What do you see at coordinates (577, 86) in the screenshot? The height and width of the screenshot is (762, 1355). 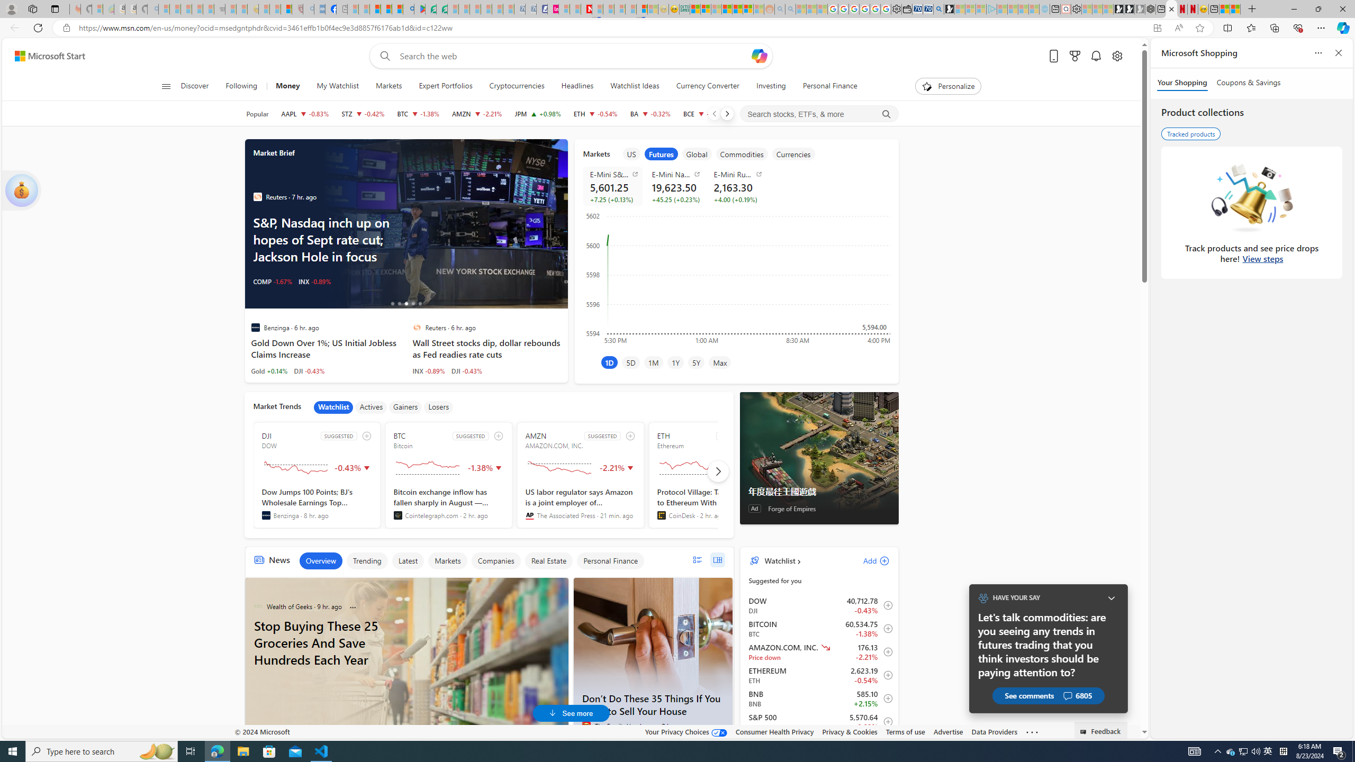 I see `Headlines` at bounding box center [577, 86].